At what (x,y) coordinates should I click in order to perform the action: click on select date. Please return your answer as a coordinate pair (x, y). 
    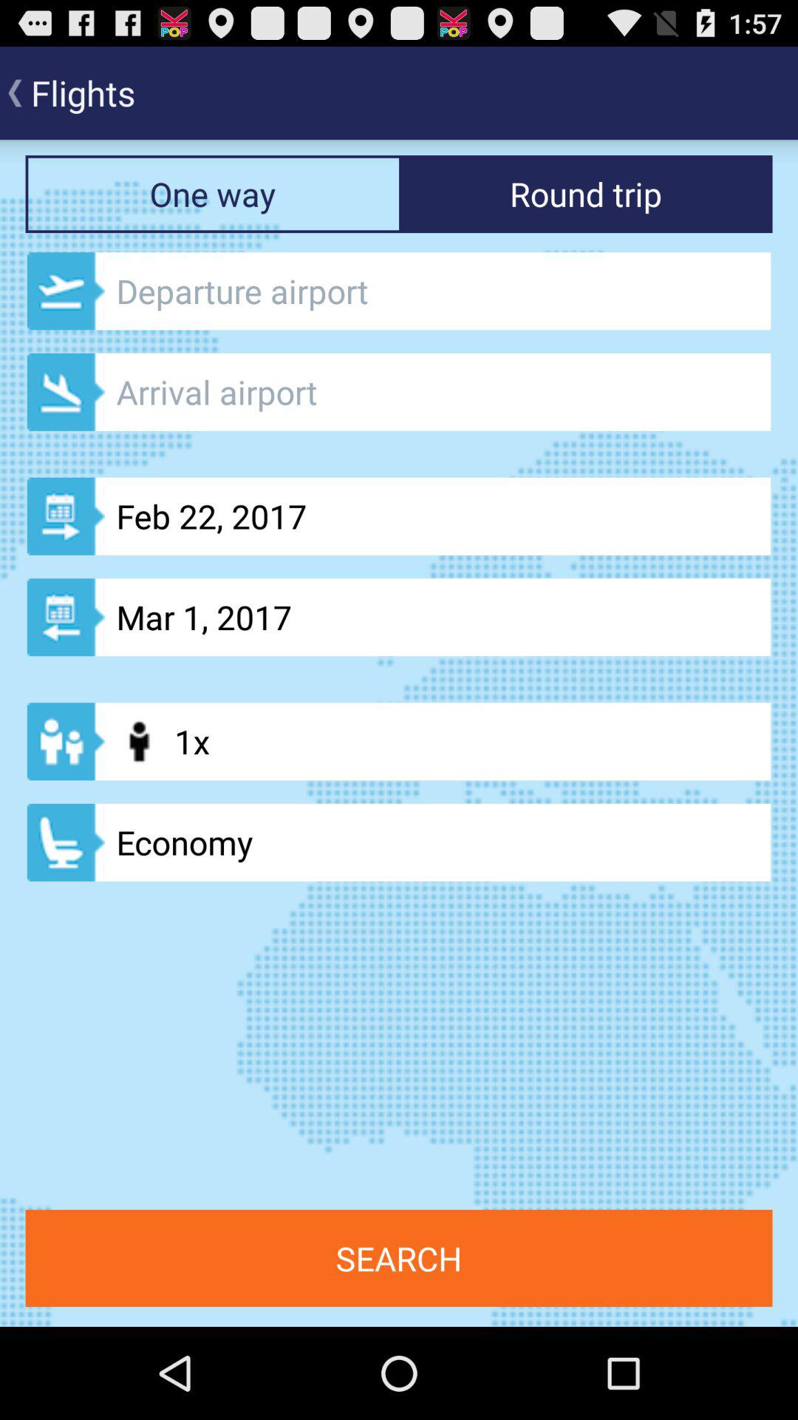
    Looking at the image, I should click on (399, 392).